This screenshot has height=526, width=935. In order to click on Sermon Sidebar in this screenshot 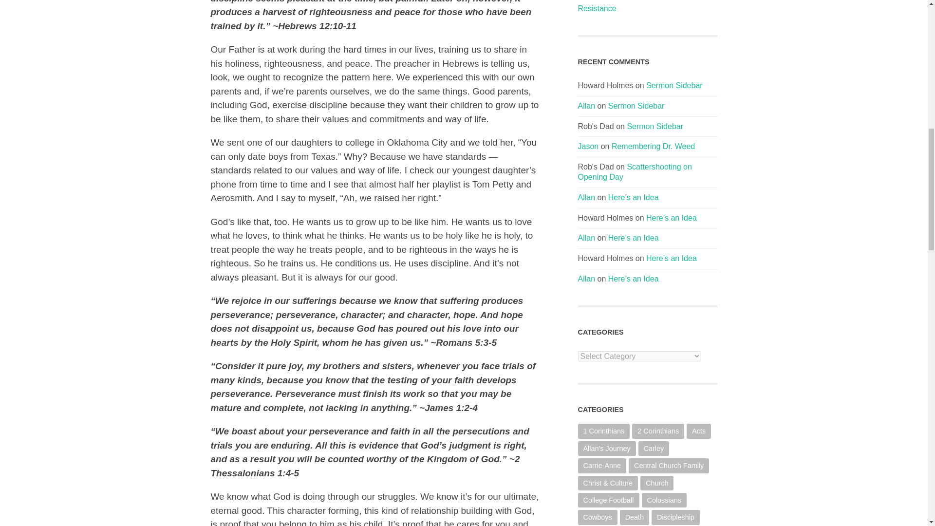, I will do `click(674, 85)`.